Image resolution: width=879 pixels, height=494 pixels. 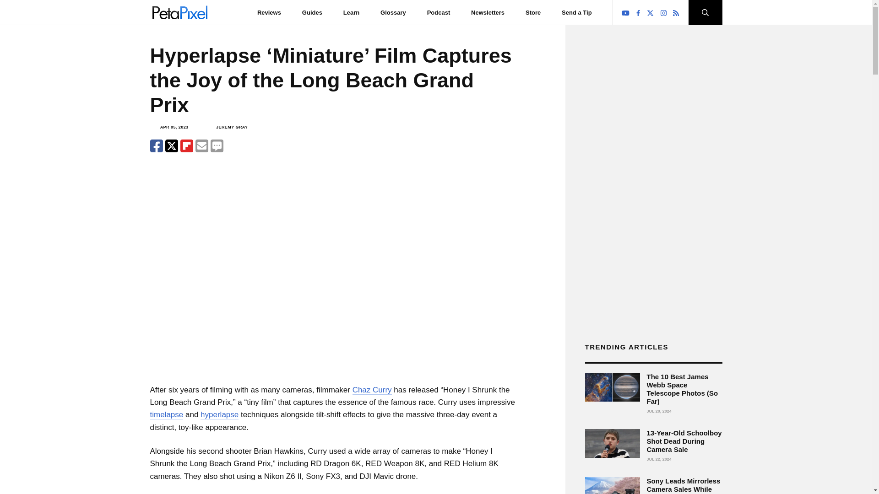 What do you see at coordinates (372, 390) in the screenshot?
I see `Chaz Curry` at bounding box center [372, 390].